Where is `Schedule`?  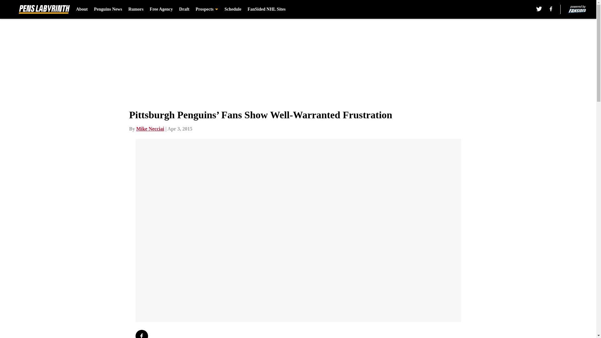 Schedule is located at coordinates (233, 9).